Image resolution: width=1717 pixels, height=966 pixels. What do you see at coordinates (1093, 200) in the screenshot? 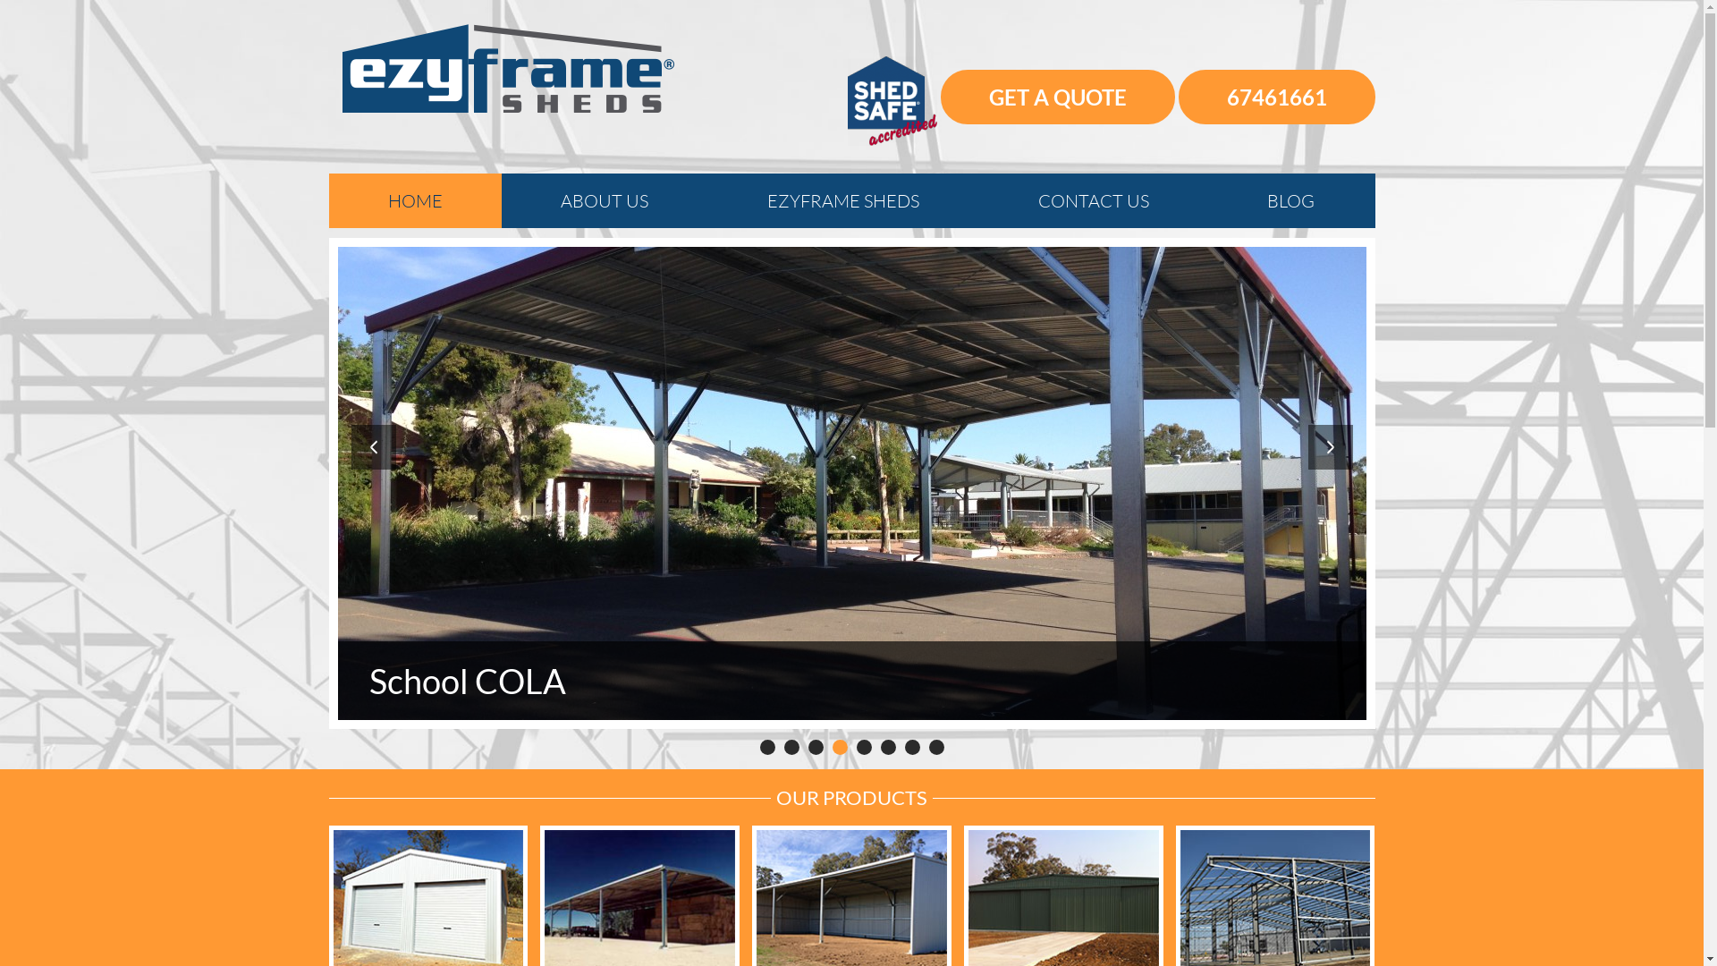
I see `CONTACT US` at bounding box center [1093, 200].